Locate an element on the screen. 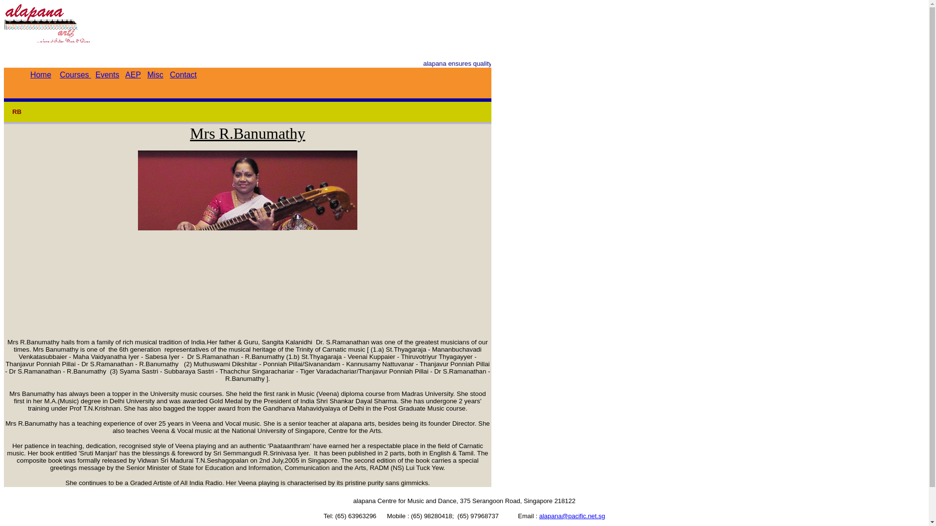 Image resolution: width=936 pixels, height=526 pixels. AEP is located at coordinates (133, 74).